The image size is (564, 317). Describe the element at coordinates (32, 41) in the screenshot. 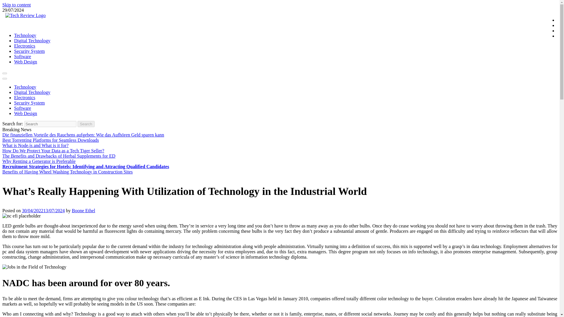

I see `Digital Technology` at that location.